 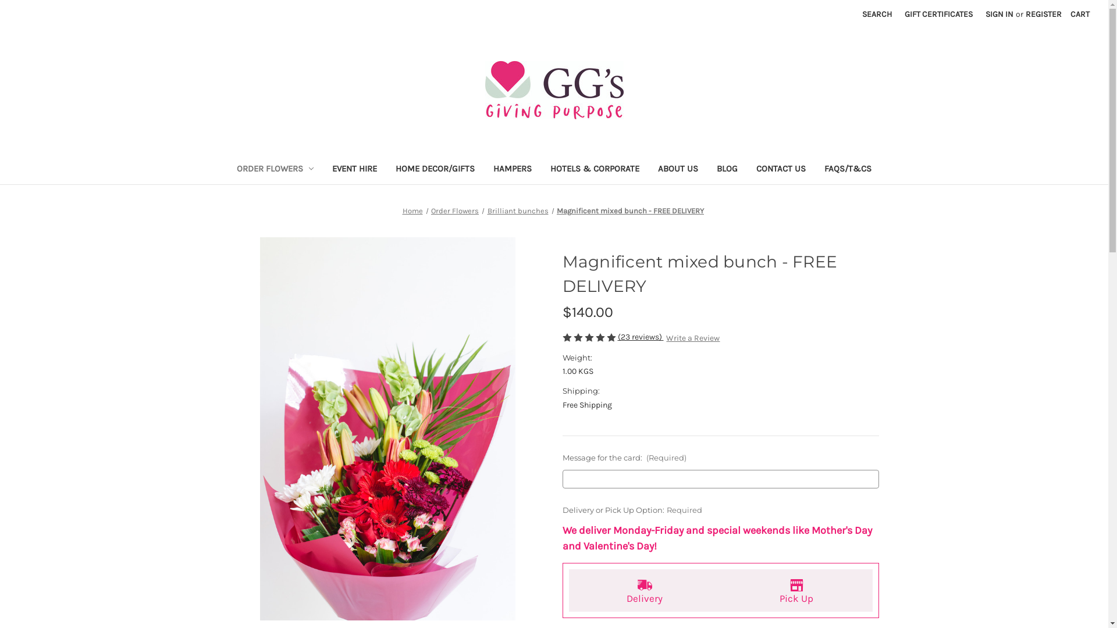 What do you see at coordinates (413, 210) in the screenshot?
I see `Home` at bounding box center [413, 210].